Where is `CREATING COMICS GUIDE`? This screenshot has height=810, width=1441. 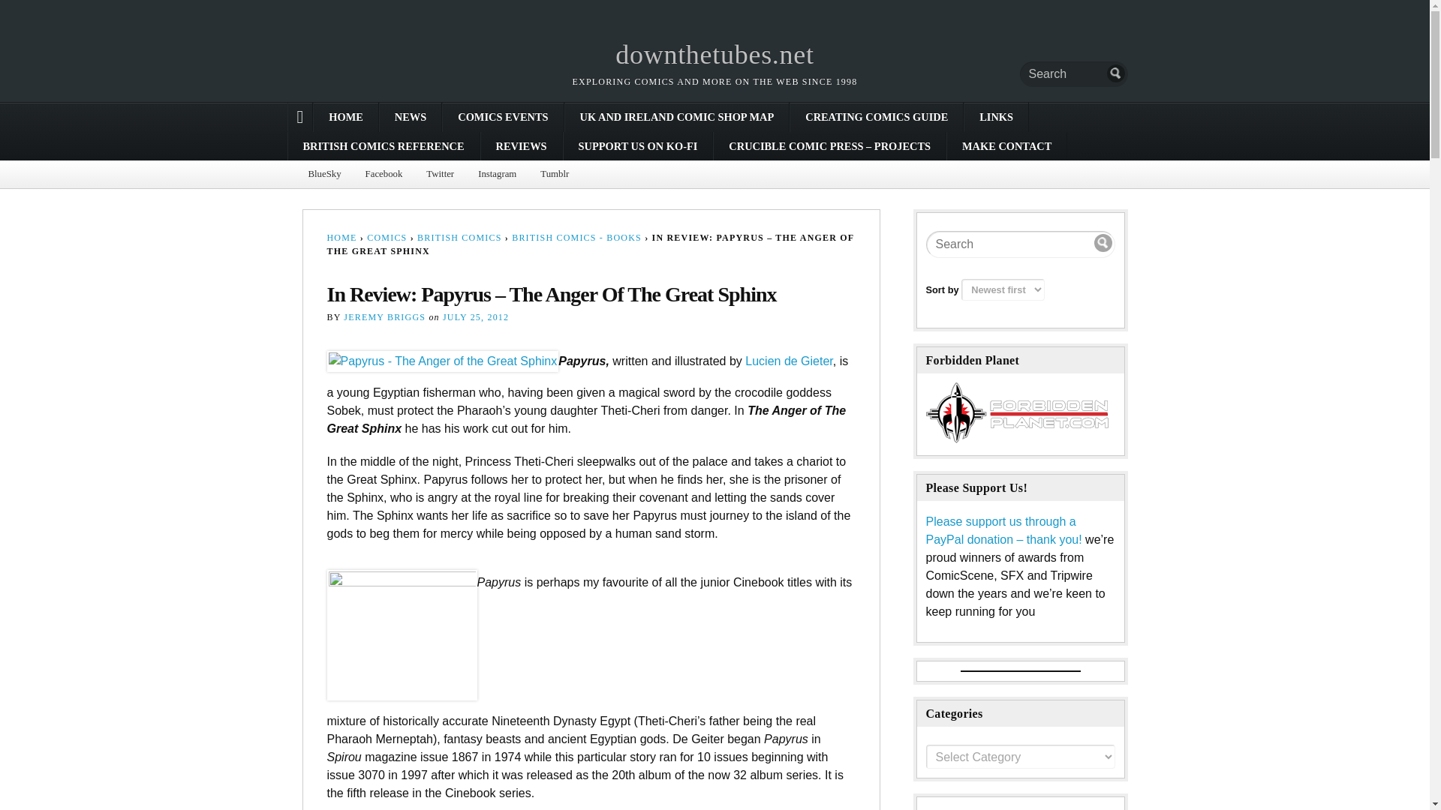
CREATING COMICS GUIDE is located at coordinates (876, 117).